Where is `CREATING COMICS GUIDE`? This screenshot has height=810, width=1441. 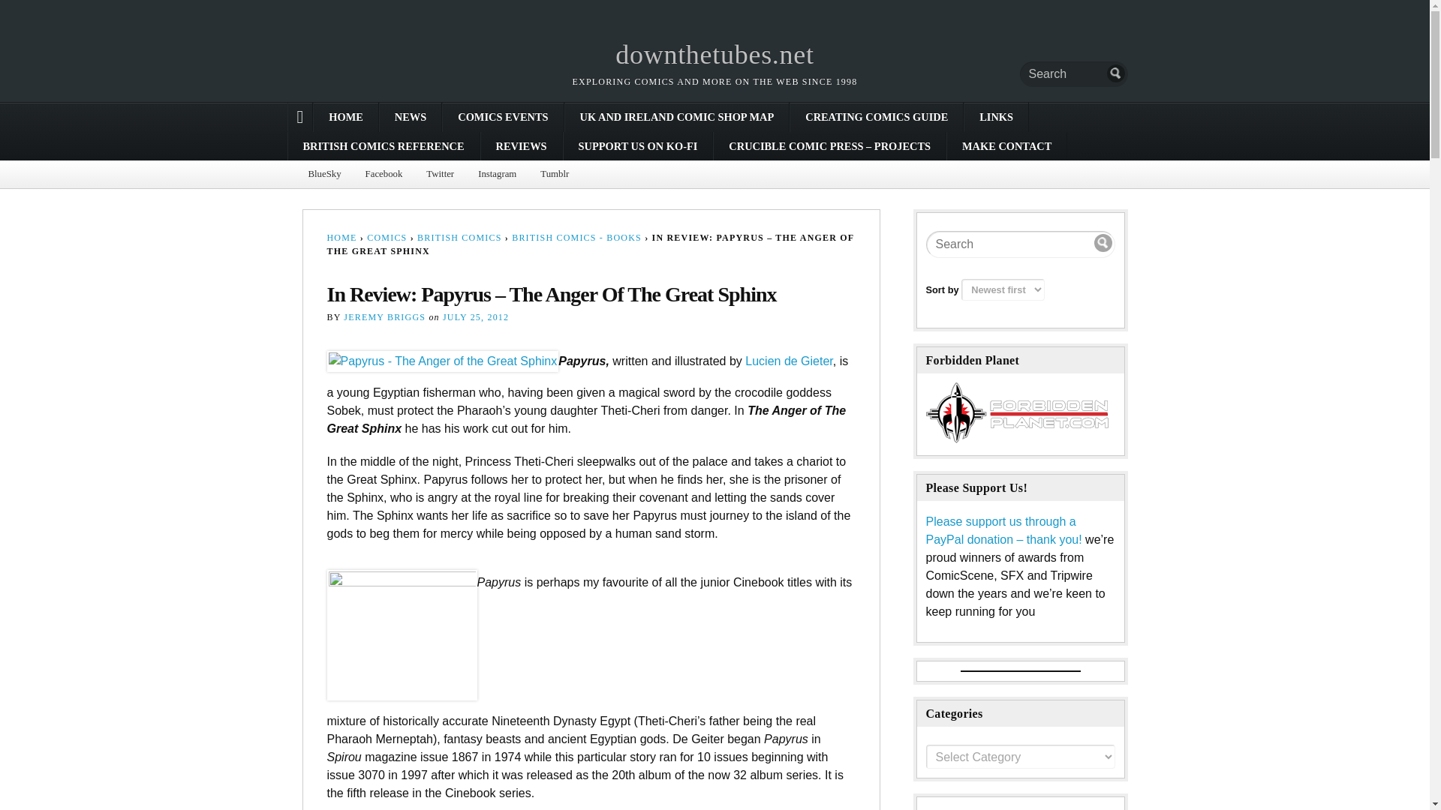
CREATING COMICS GUIDE is located at coordinates (876, 117).